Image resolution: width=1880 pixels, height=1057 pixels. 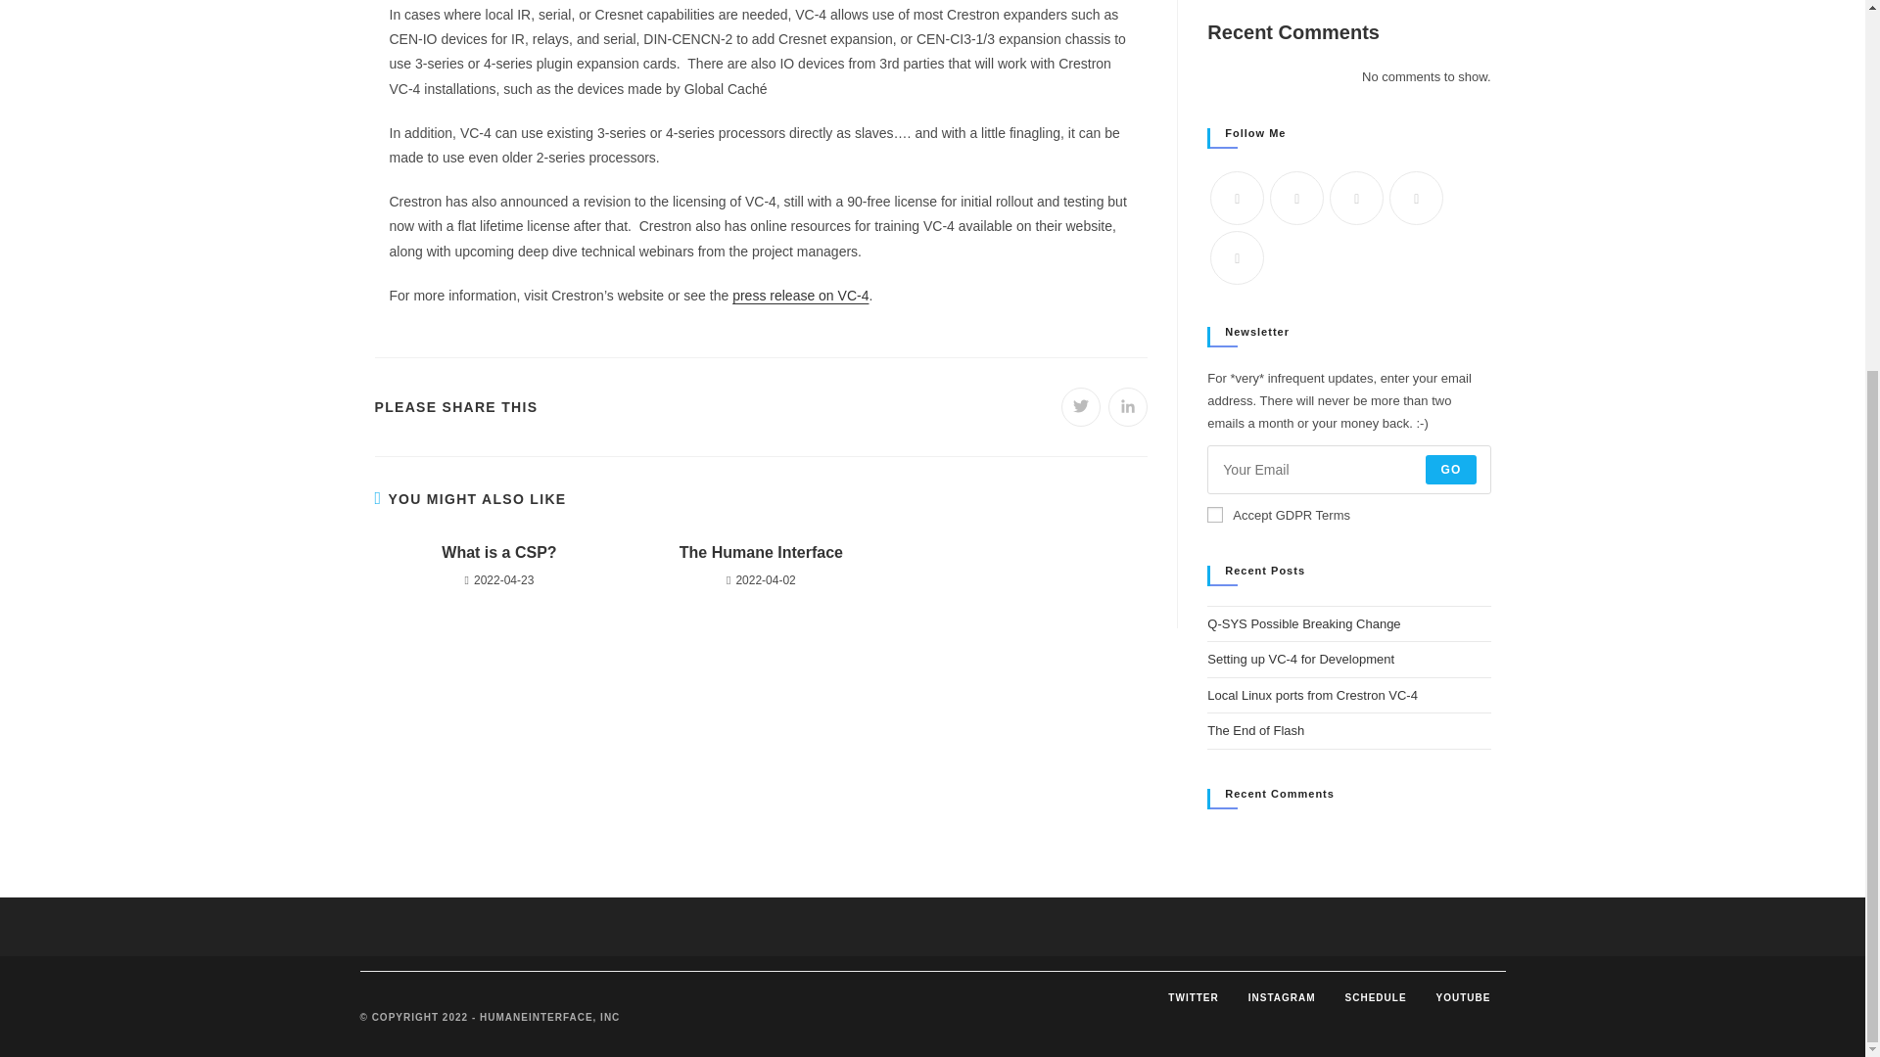 I want to click on The Humane Interface, so click(x=761, y=552).